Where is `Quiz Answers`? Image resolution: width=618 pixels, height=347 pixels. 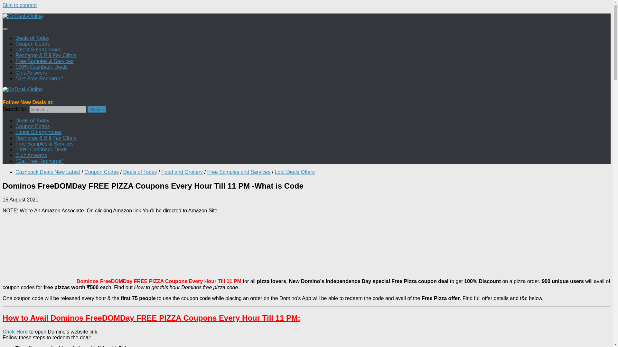 Quiz Answers is located at coordinates (31, 156).